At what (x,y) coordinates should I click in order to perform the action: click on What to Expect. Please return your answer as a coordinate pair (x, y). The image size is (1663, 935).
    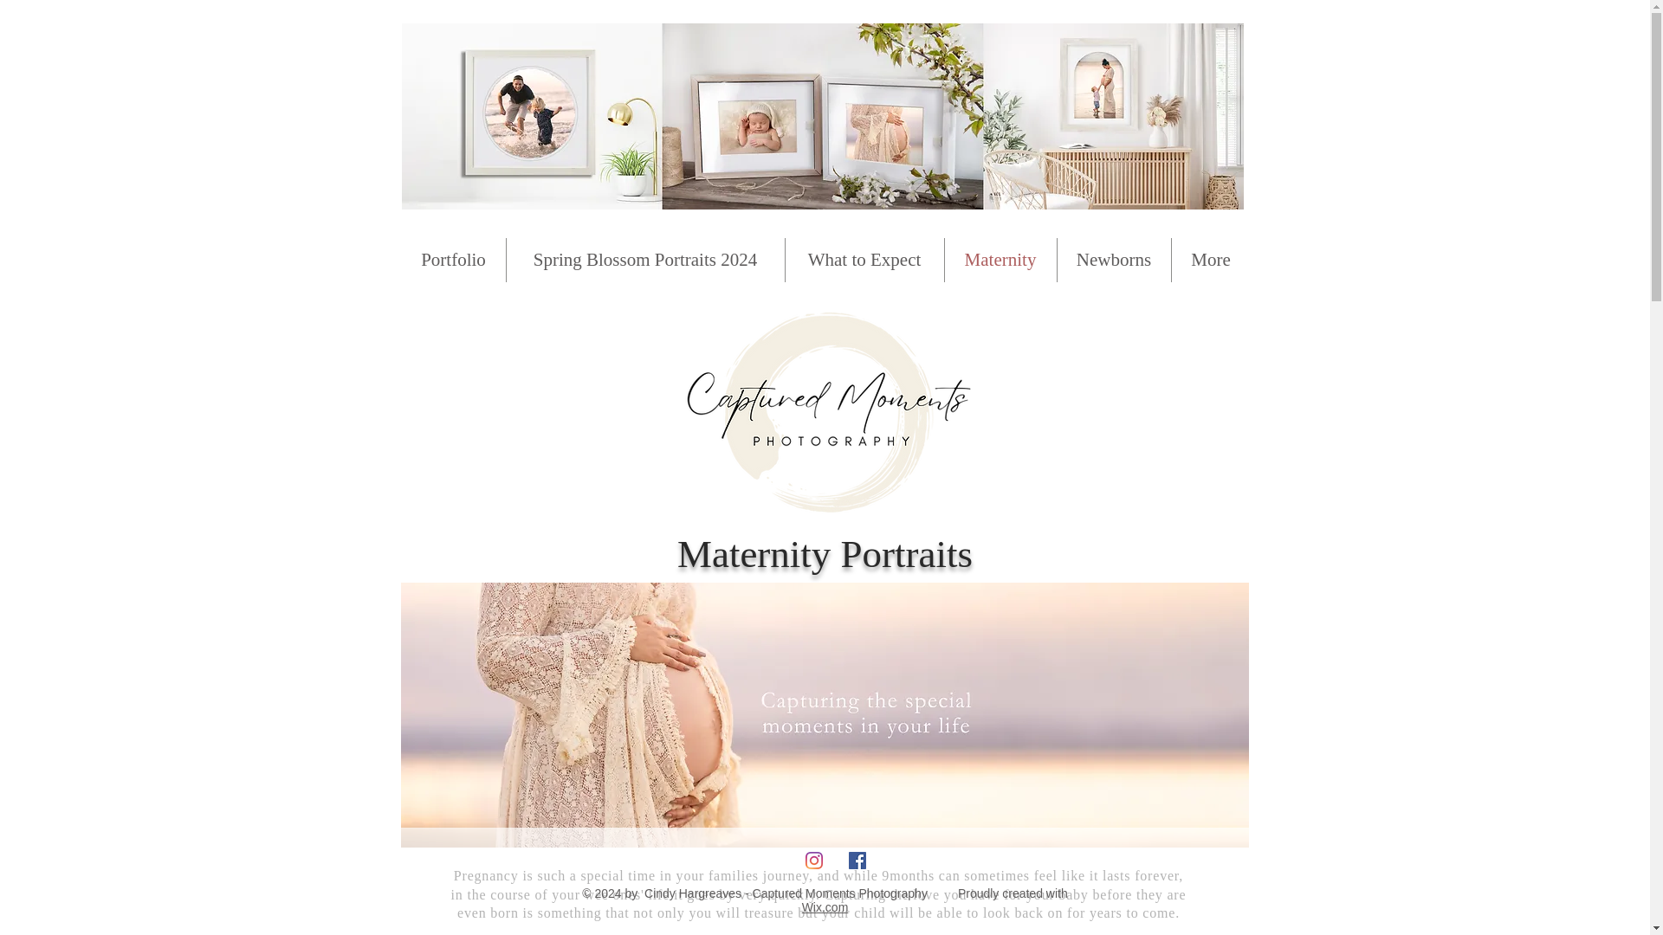
    Looking at the image, I should click on (864, 260).